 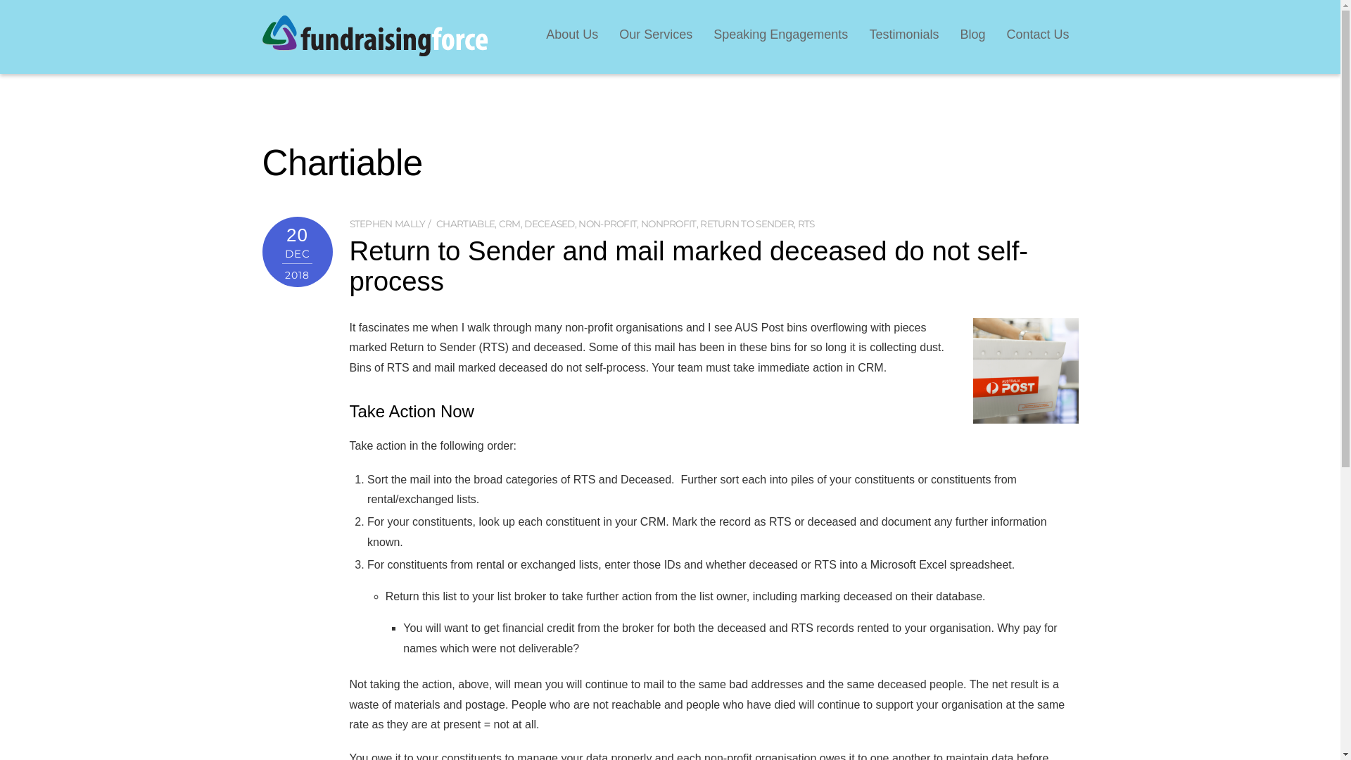 What do you see at coordinates (374, 36) in the screenshot?
I see `FundraisingForce` at bounding box center [374, 36].